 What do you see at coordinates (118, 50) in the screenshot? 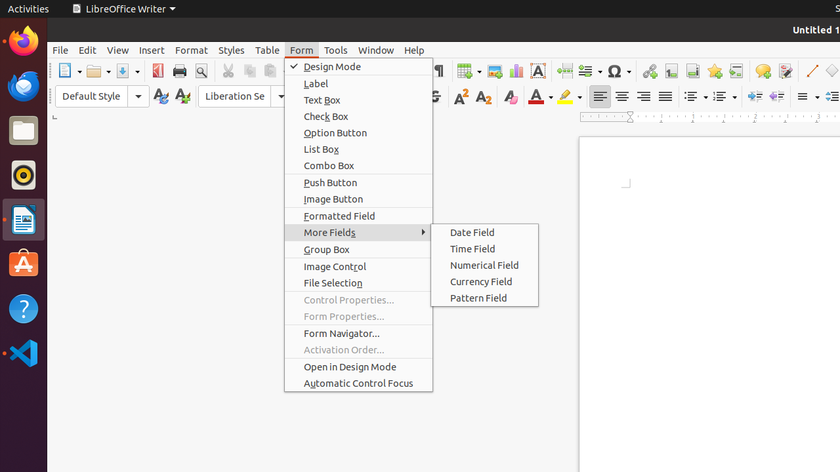
I see `View` at bounding box center [118, 50].